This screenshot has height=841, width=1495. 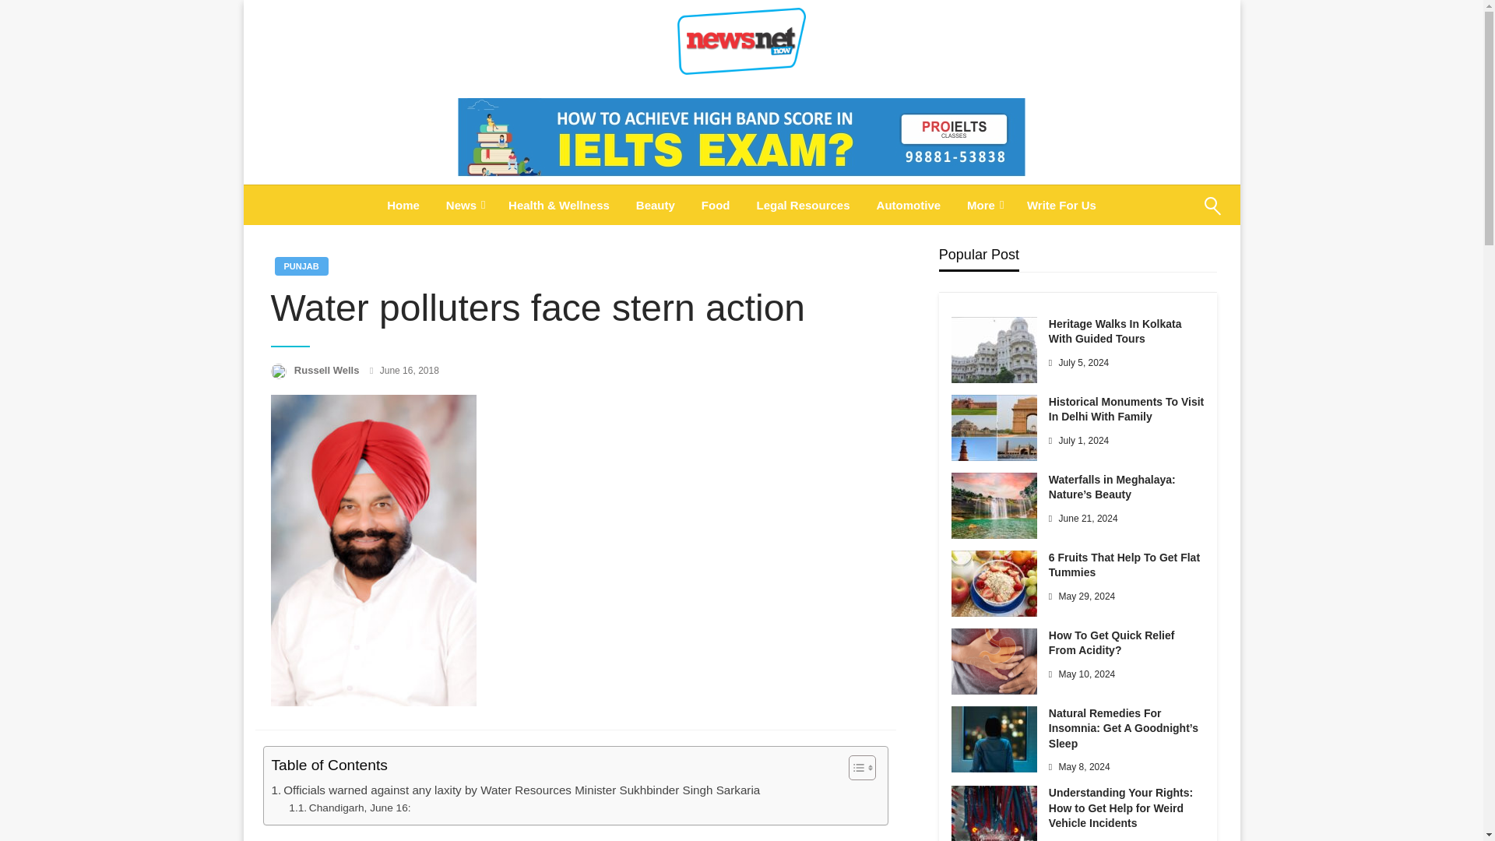 I want to click on Search, so click(x=1174, y=215).